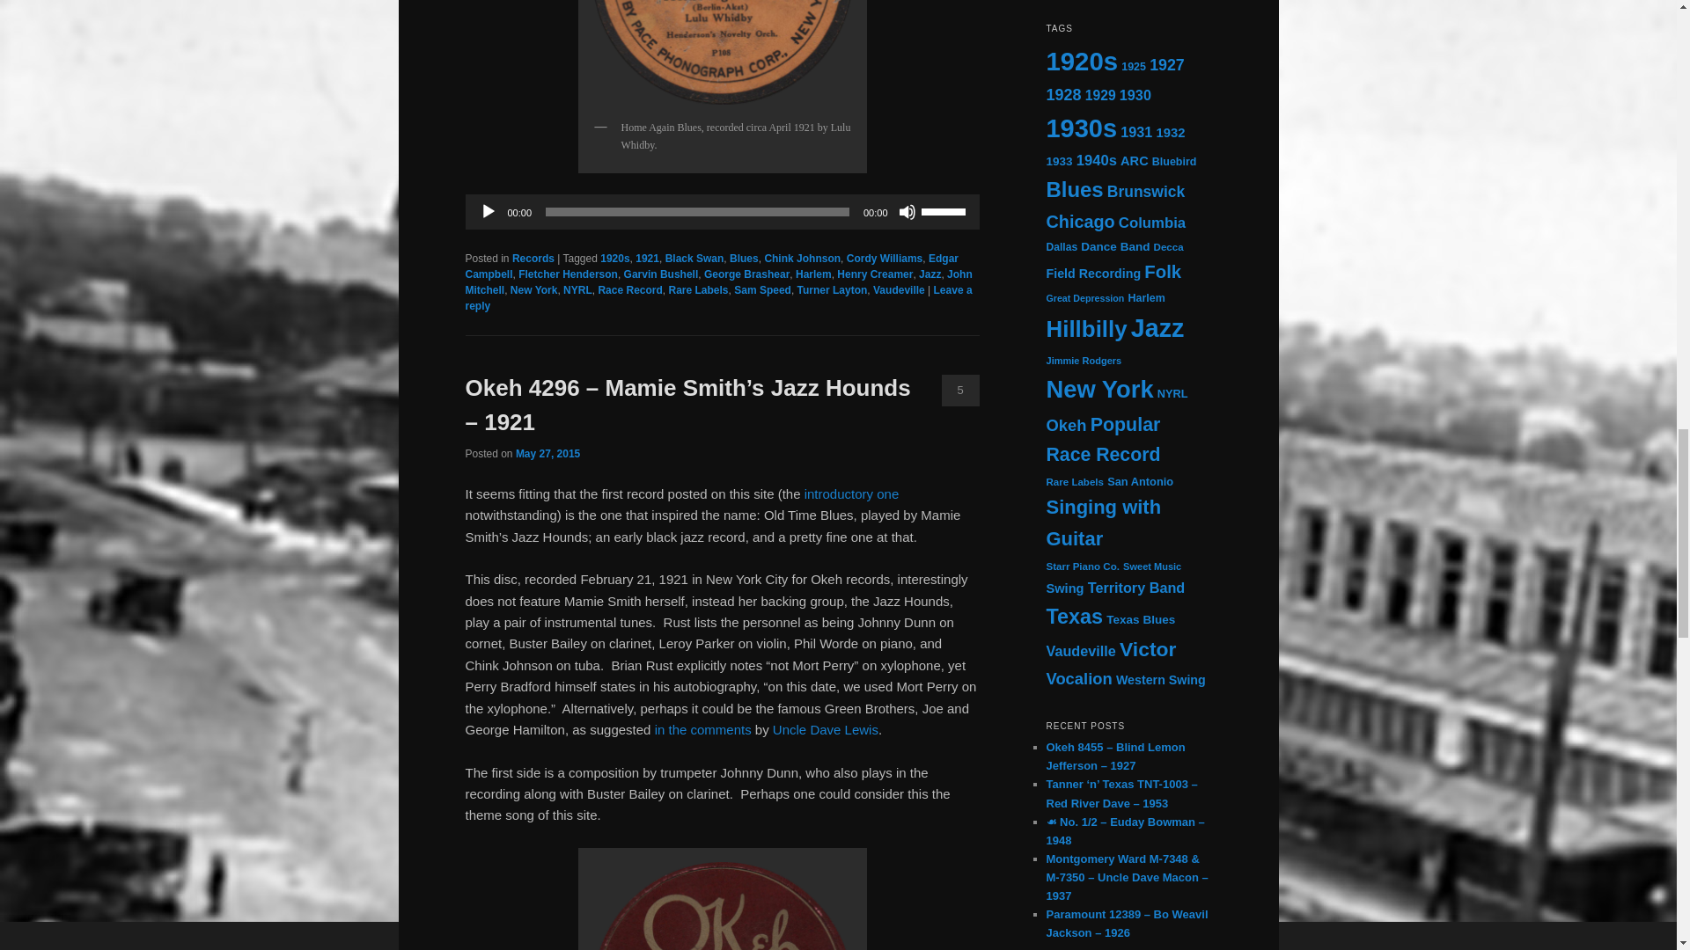 This screenshot has width=1690, height=950. What do you see at coordinates (907, 211) in the screenshot?
I see `Mute` at bounding box center [907, 211].